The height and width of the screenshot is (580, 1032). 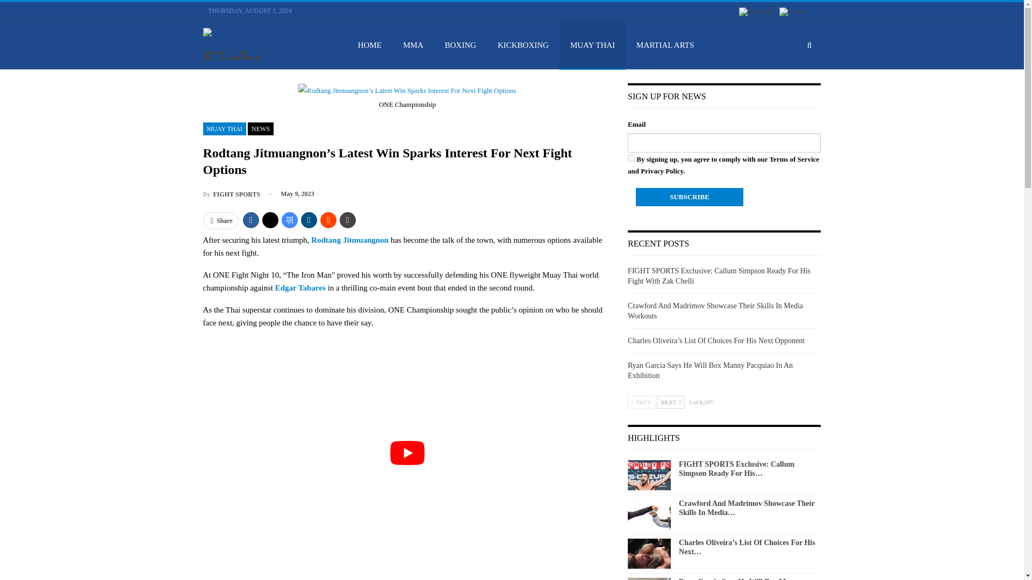 What do you see at coordinates (369, 45) in the screenshot?
I see `HOME` at bounding box center [369, 45].